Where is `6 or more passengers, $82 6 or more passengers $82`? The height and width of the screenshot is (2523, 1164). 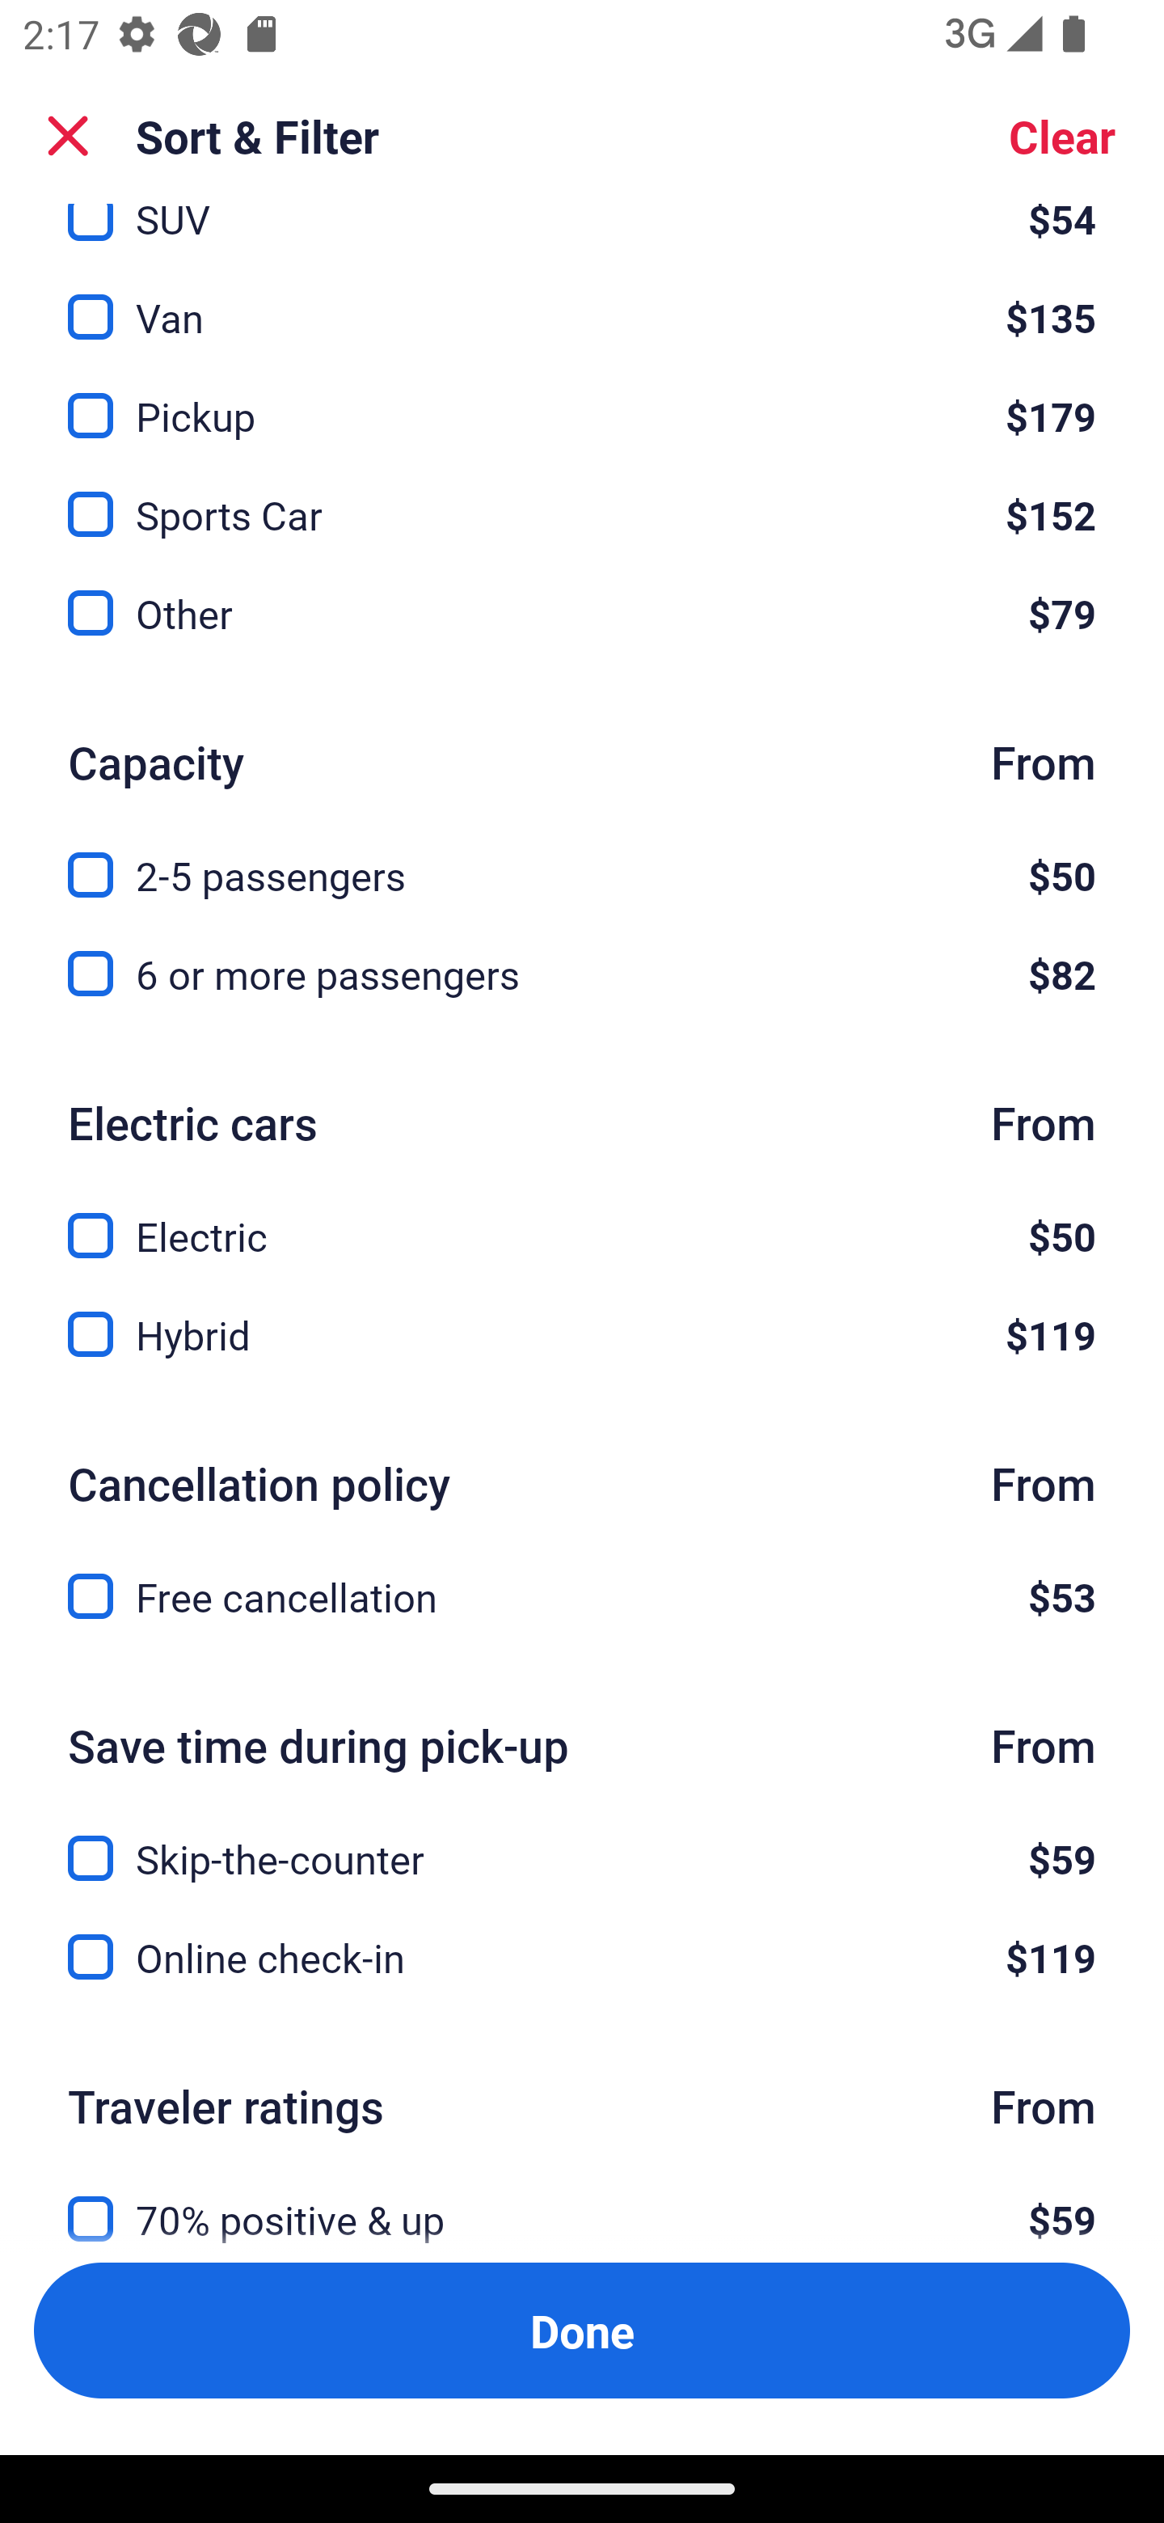
6 or more passengers, $82 6 or more passengers $82 is located at coordinates (582, 974).